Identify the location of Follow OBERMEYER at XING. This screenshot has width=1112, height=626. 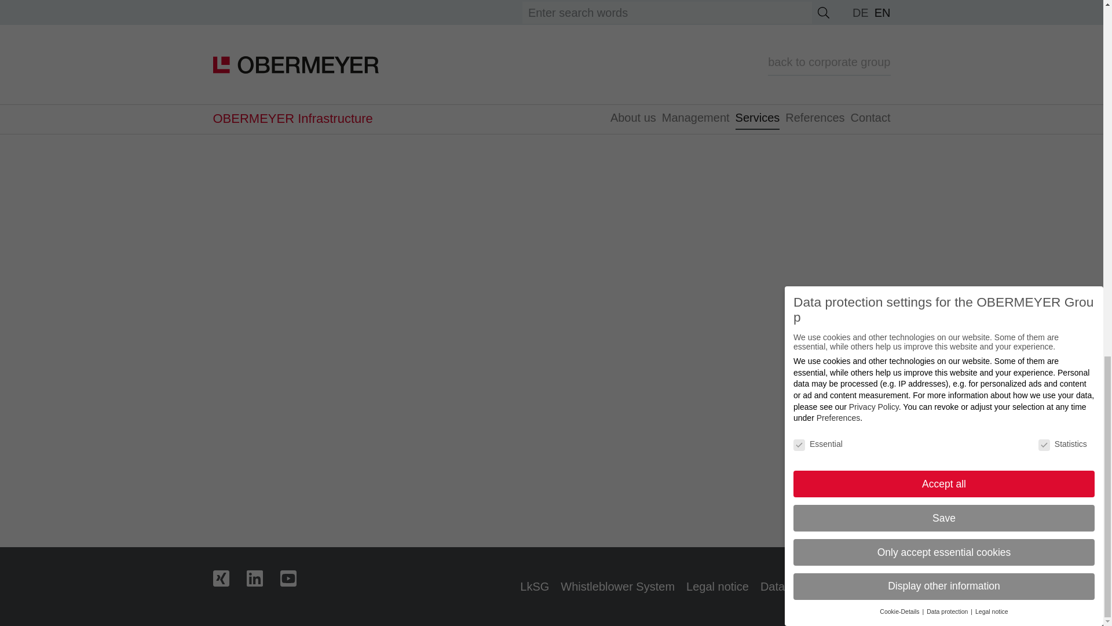
(230, 577).